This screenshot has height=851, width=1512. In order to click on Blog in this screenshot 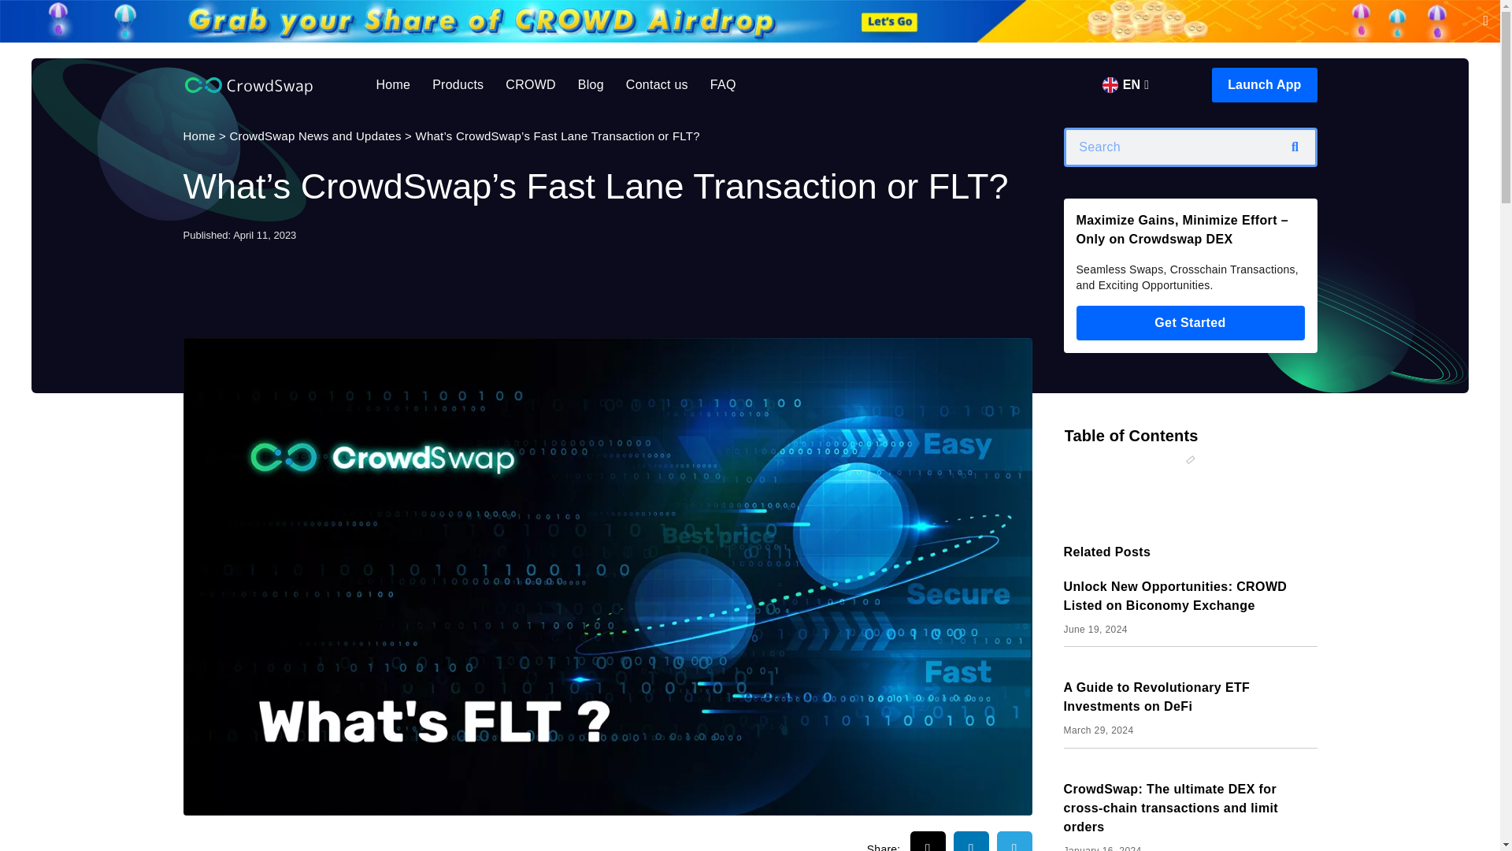, I will do `click(591, 85)`.